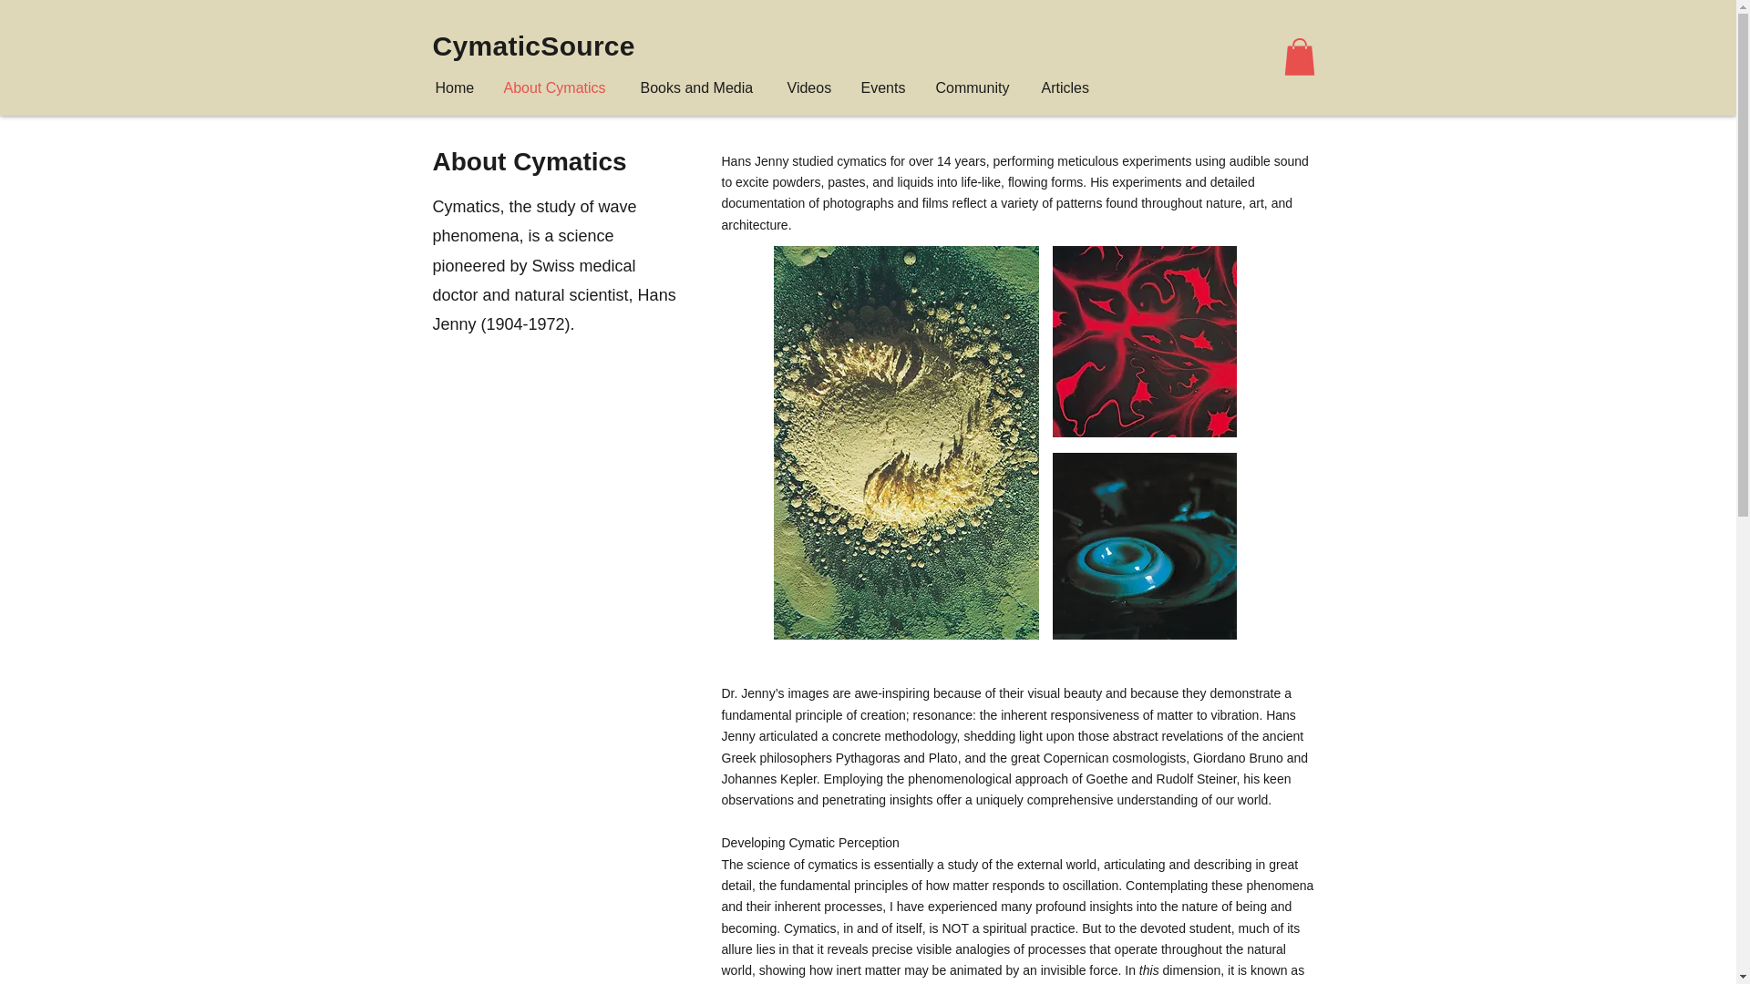 Image resolution: width=1750 pixels, height=984 pixels. What do you see at coordinates (700, 87) in the screenshot?
I see `Books and Media` at bounding box center [700, 87].